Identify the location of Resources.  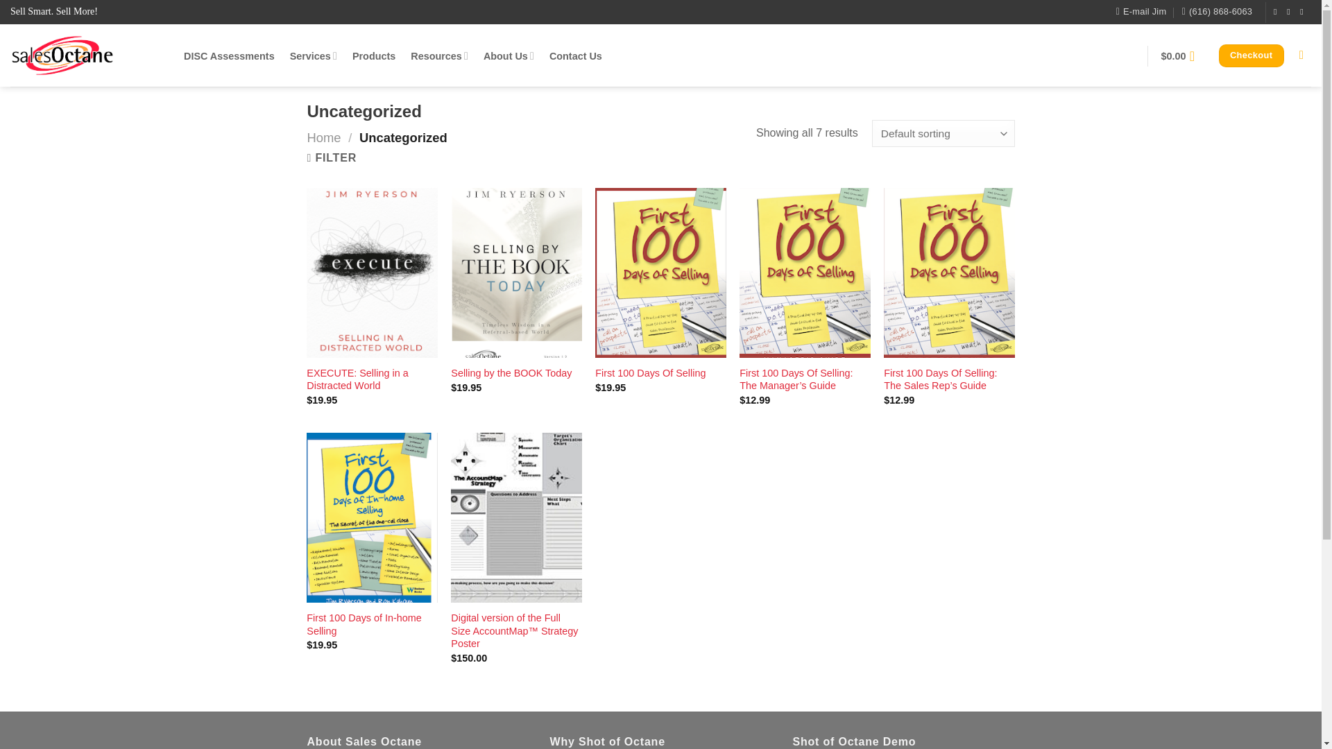
(439, 55).